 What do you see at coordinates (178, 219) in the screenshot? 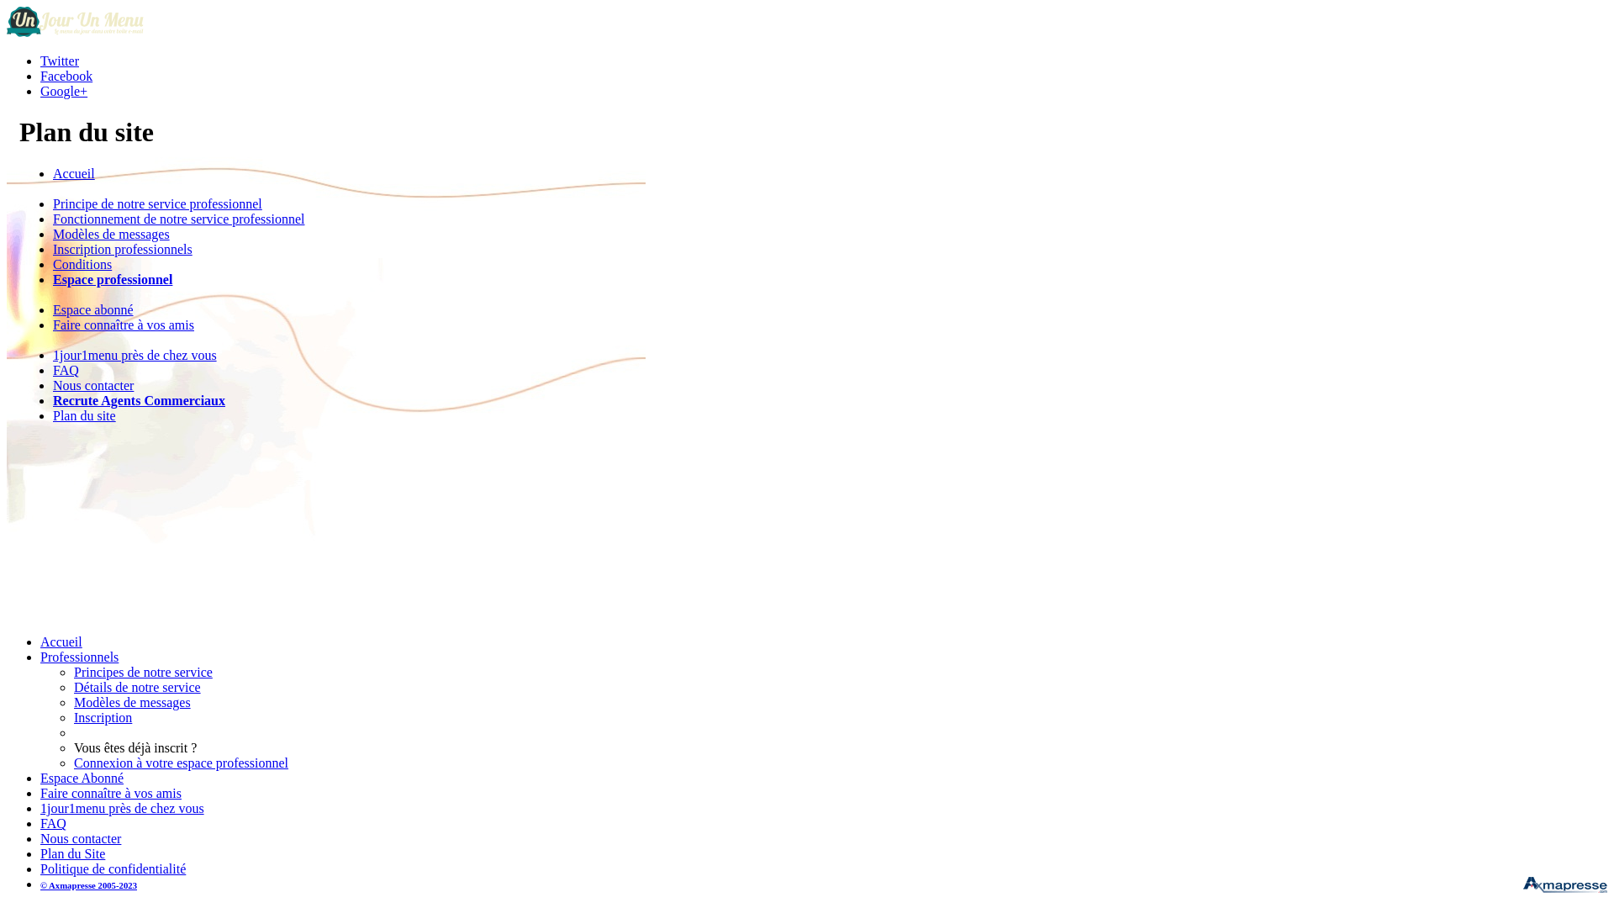
I see `Fonctionnement de notre service professionnel` at bounding box center [178, 219].